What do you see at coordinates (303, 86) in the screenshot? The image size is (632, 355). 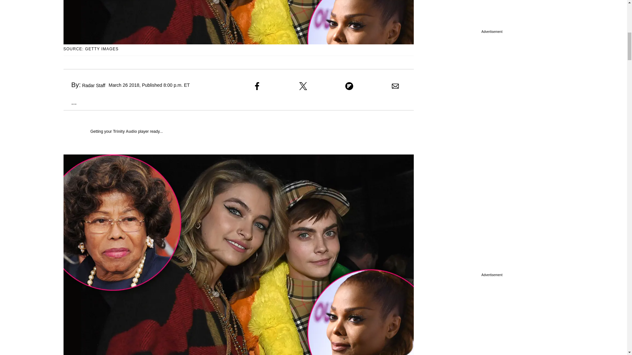 I see `Share to X` at bounding box center [303, 86].